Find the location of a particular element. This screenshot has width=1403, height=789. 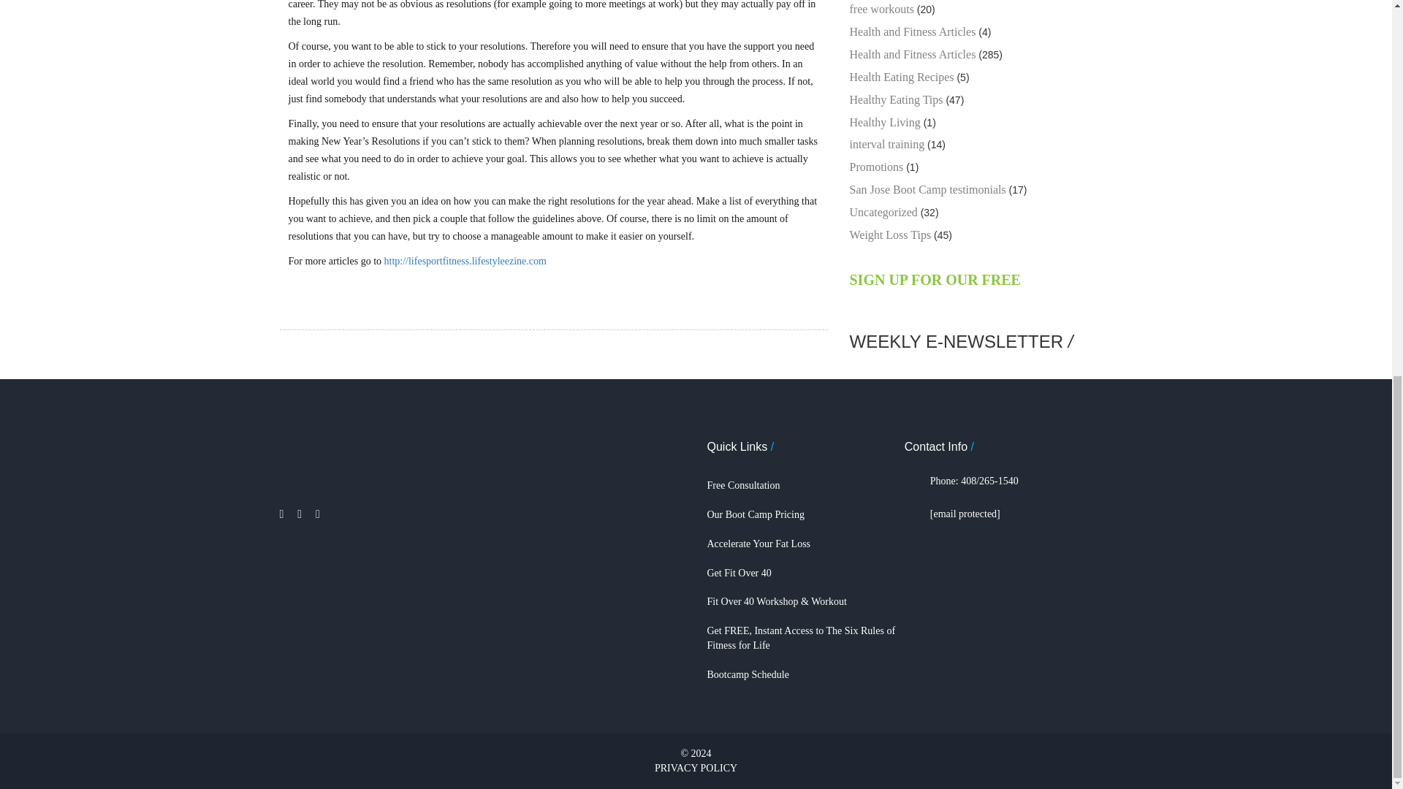

LifeSport Fitness is located at coordinates (362, 441).